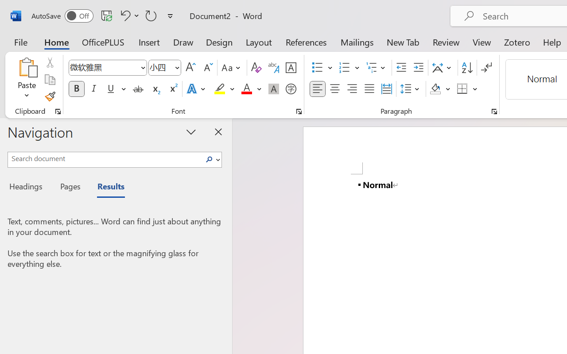  What do you see at coordinates (190, 68) in the screenshot?
I see `Grow Font` at bounding box center [190, 68].